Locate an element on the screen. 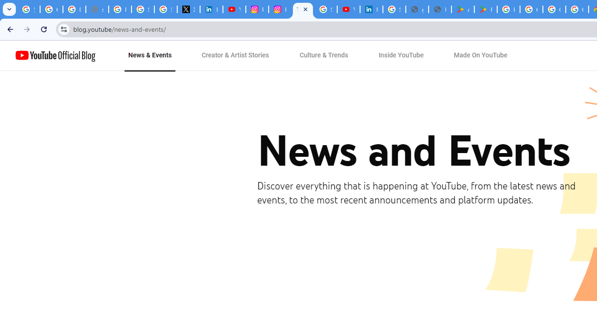  Google Workspace - Specific Terms is located at coordinates (577, 9).